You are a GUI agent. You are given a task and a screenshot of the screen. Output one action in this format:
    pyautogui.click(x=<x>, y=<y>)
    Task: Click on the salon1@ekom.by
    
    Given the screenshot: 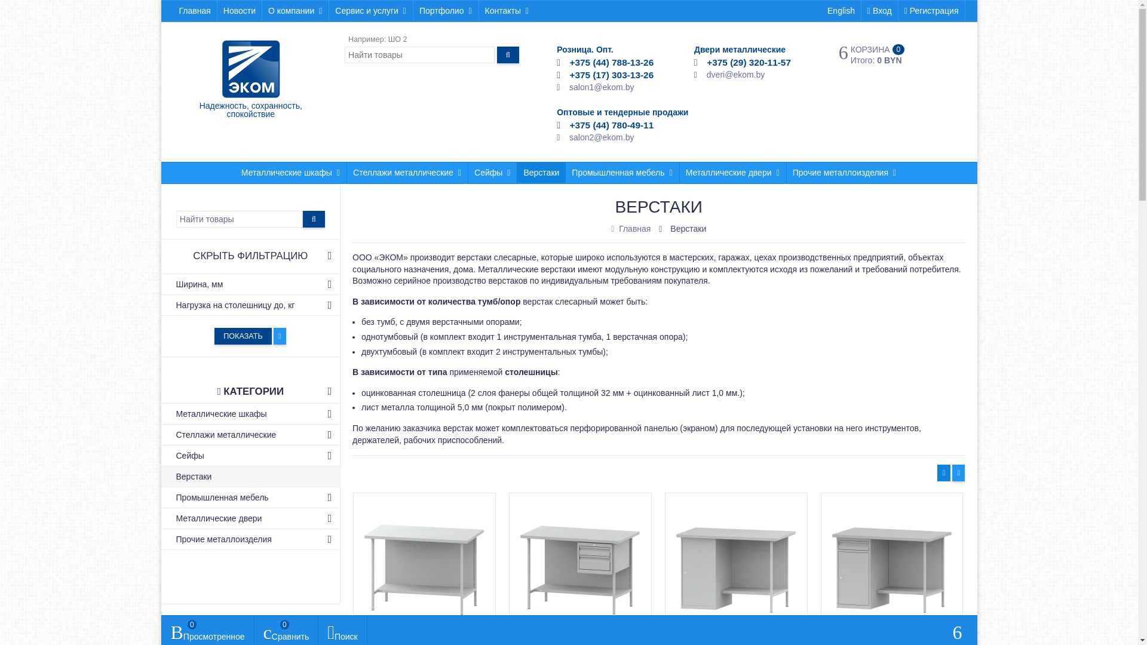 What is the action you would take?
    pyautogui.click(x=602, y=87)
    